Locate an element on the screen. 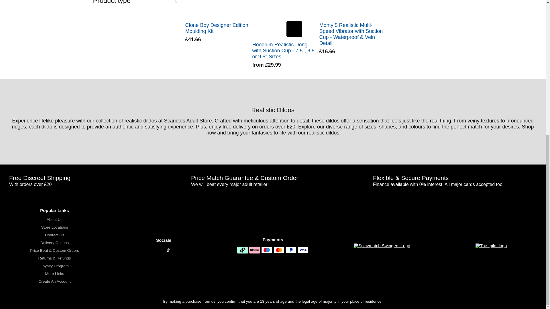  Maestro is located at coordinates (267, 250).